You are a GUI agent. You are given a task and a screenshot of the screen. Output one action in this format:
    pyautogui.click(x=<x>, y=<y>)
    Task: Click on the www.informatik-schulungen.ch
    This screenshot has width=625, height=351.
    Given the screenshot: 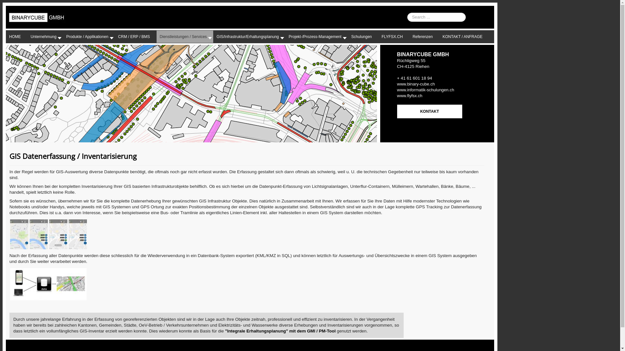 What is the action you would take?
    pyautogui.click(x=426, y=90)
    